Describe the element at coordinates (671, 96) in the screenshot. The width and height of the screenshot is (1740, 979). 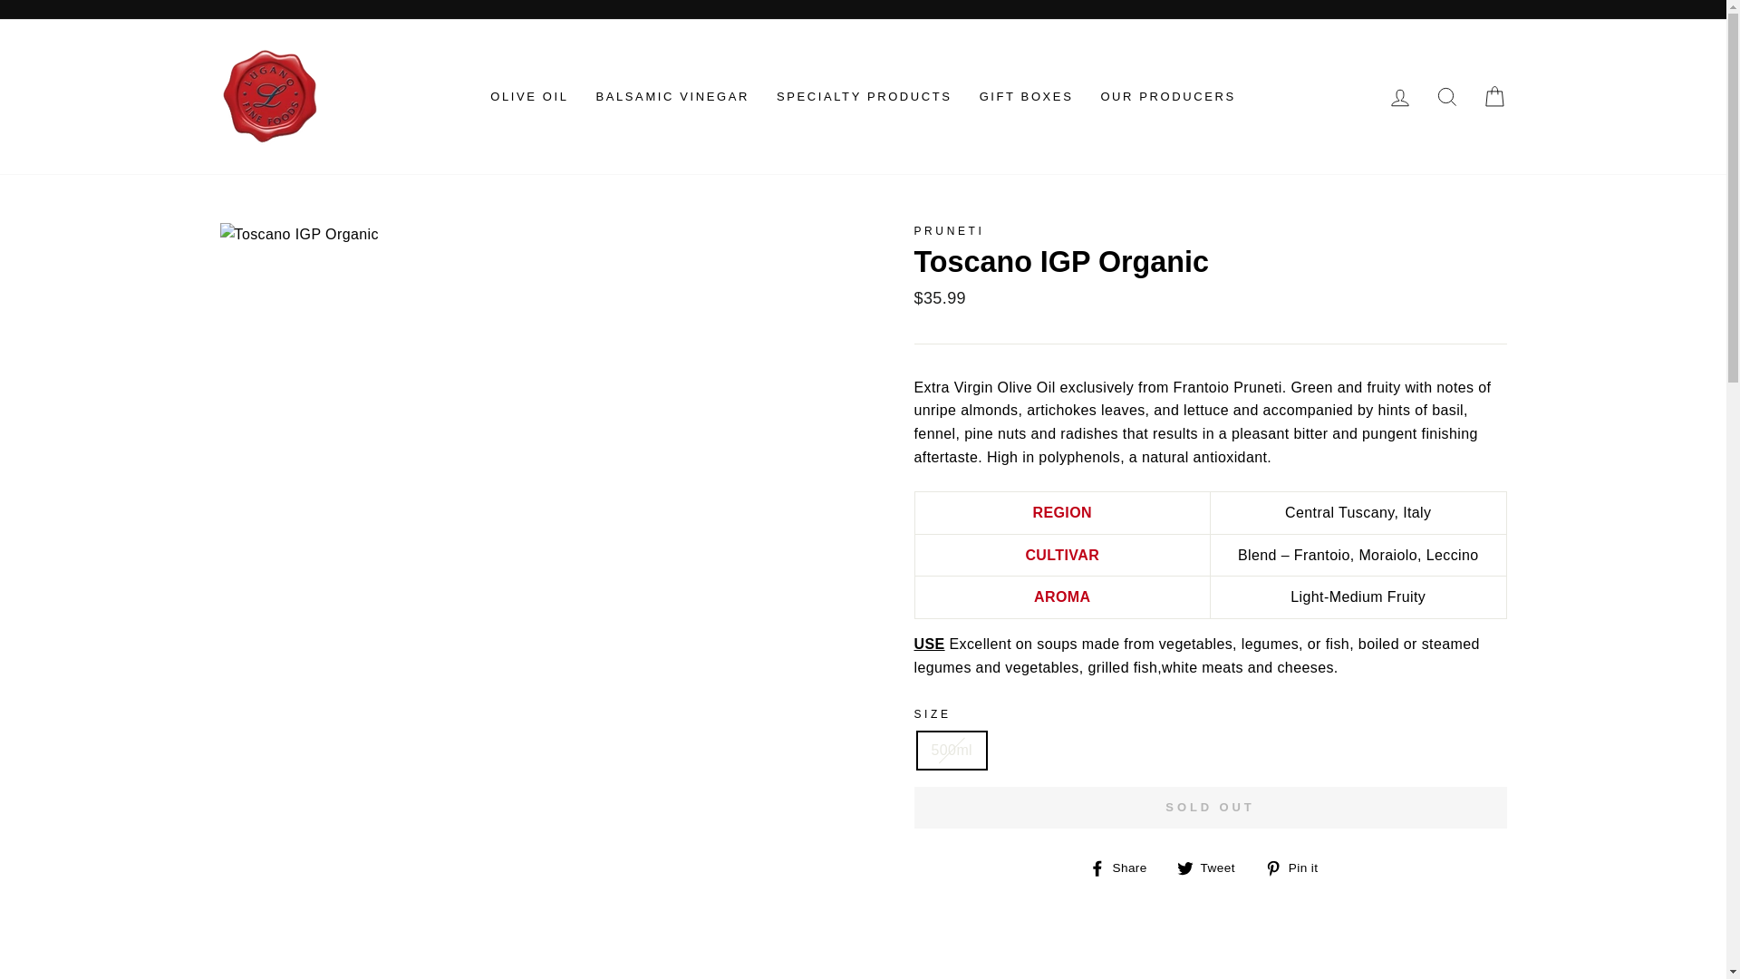
I see `BALSAMIC VINEGAR` at that location.